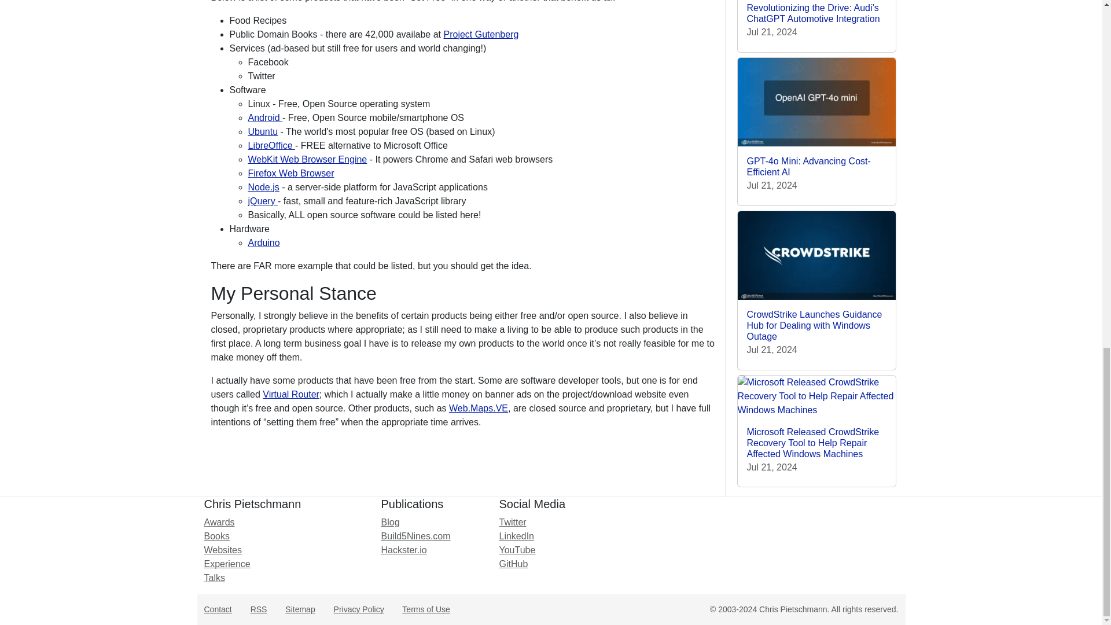  Describe the element at coordinates (265, 117) in the screenshot. I see `Android` at that location.